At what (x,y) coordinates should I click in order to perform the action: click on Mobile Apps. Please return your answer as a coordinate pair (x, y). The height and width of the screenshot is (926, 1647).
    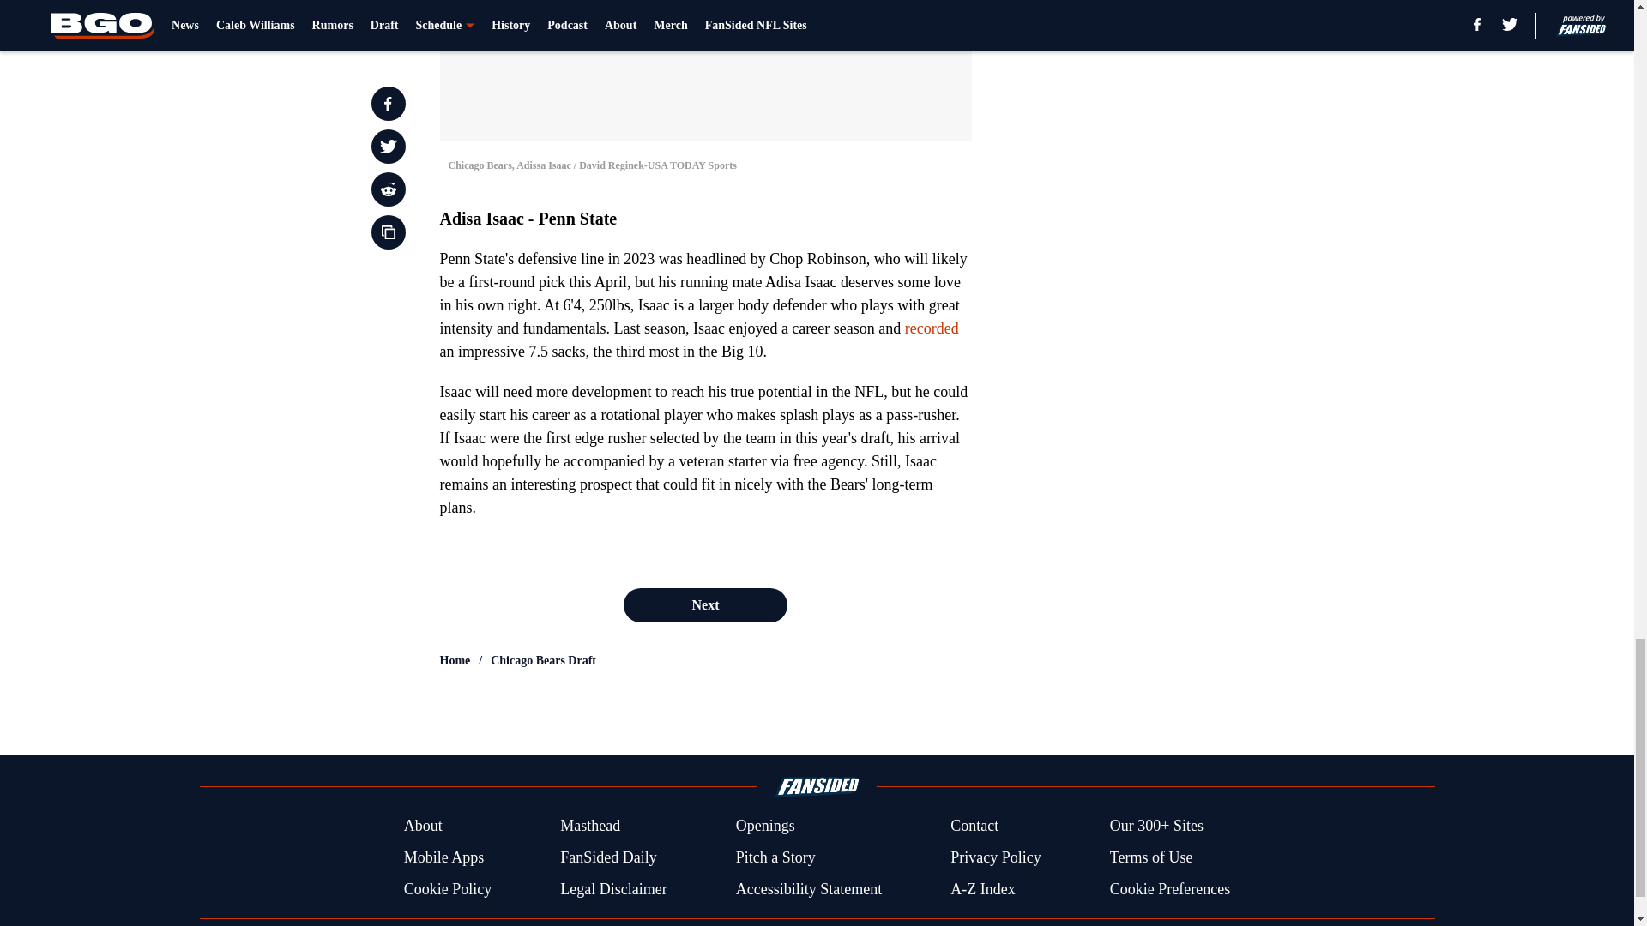
    Looking at the image, I should click on (443, 857).